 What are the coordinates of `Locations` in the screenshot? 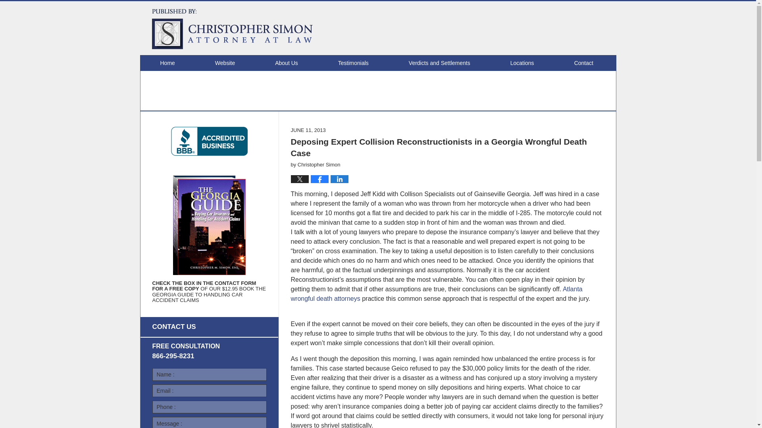 It's located at (521, 63).